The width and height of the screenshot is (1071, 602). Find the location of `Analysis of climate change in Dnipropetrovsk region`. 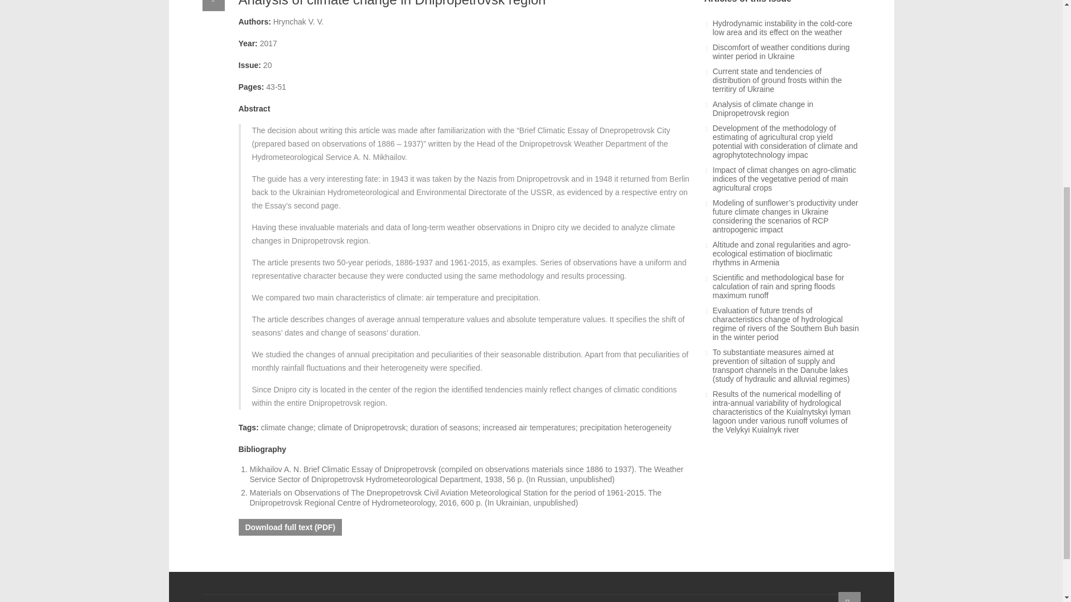

Analysis of climate change in Dnipropetrovsk region is located at coordinates (787, 108).